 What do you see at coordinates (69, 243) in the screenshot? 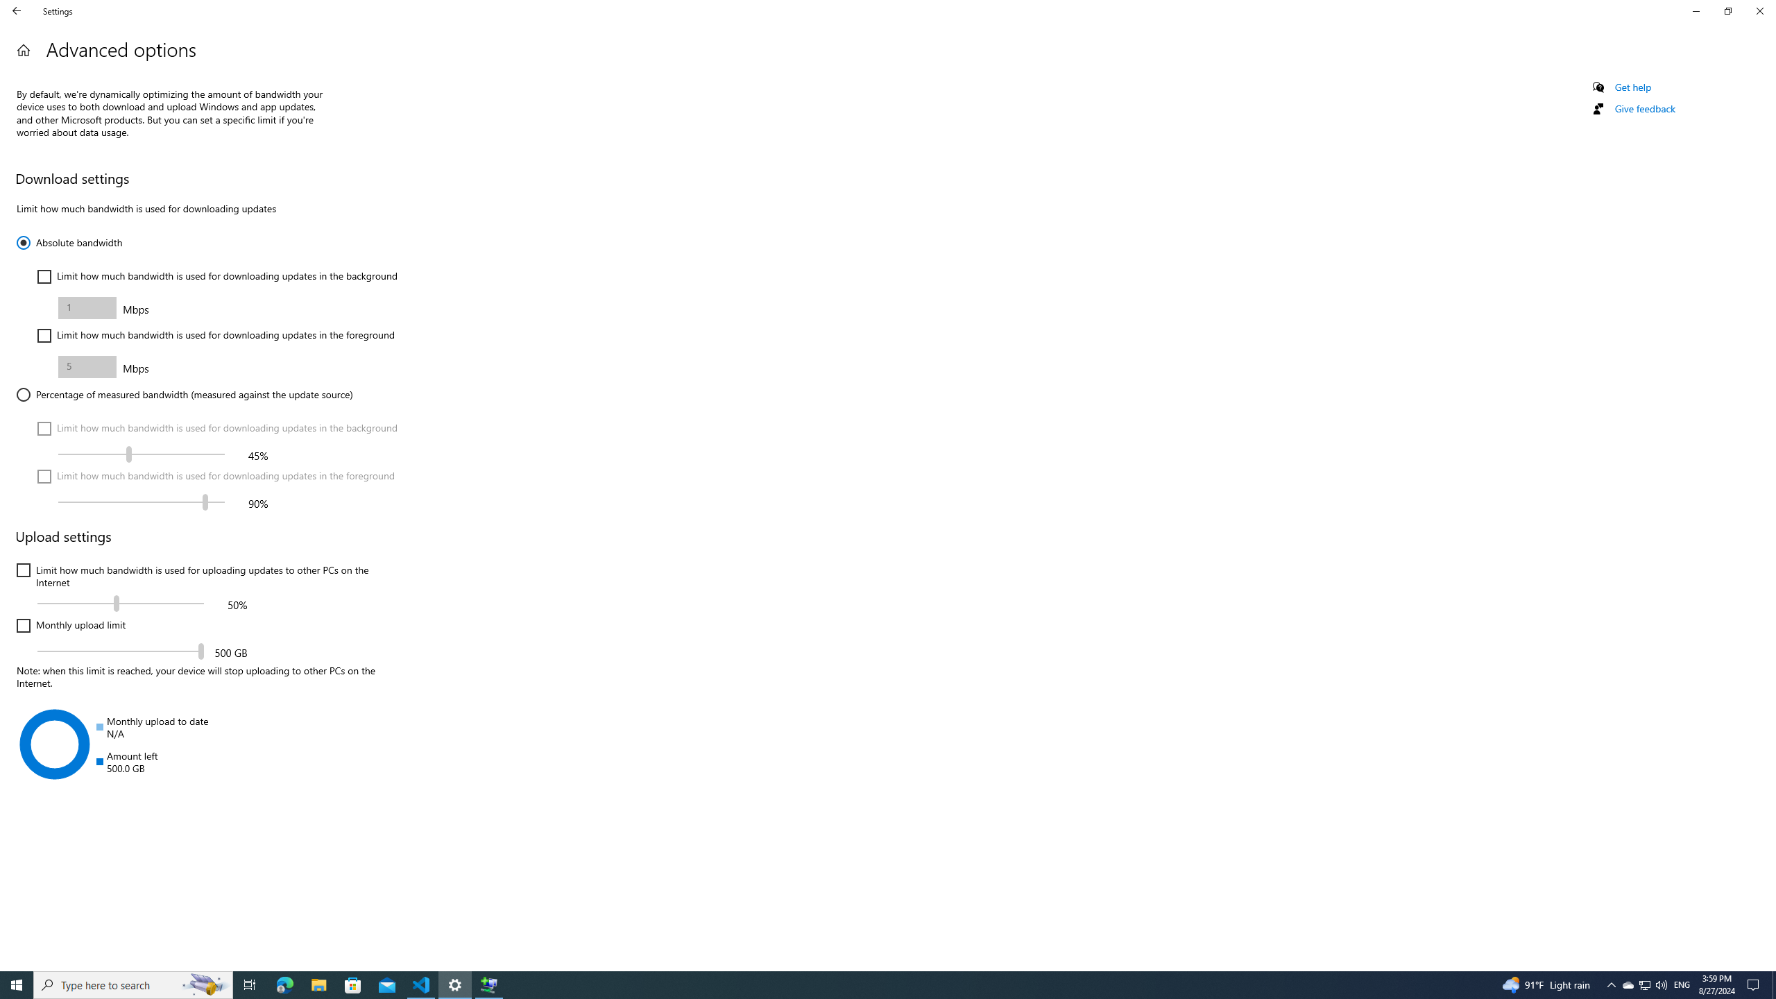
I see `Absolute bandwidth` at bounding box center [69, 243].